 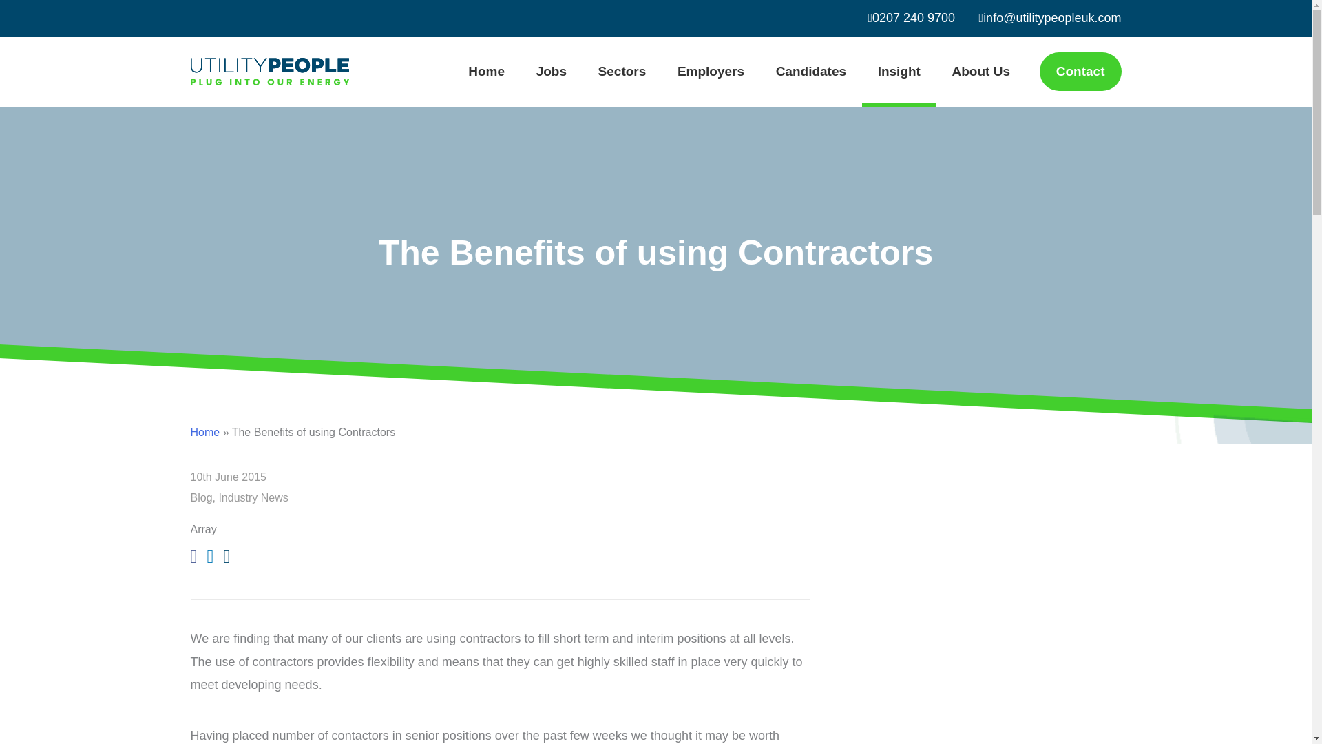 What do you see at coordinates (485, 71) in the screenshot?
I see `Home` at bounding box center [485, 71].